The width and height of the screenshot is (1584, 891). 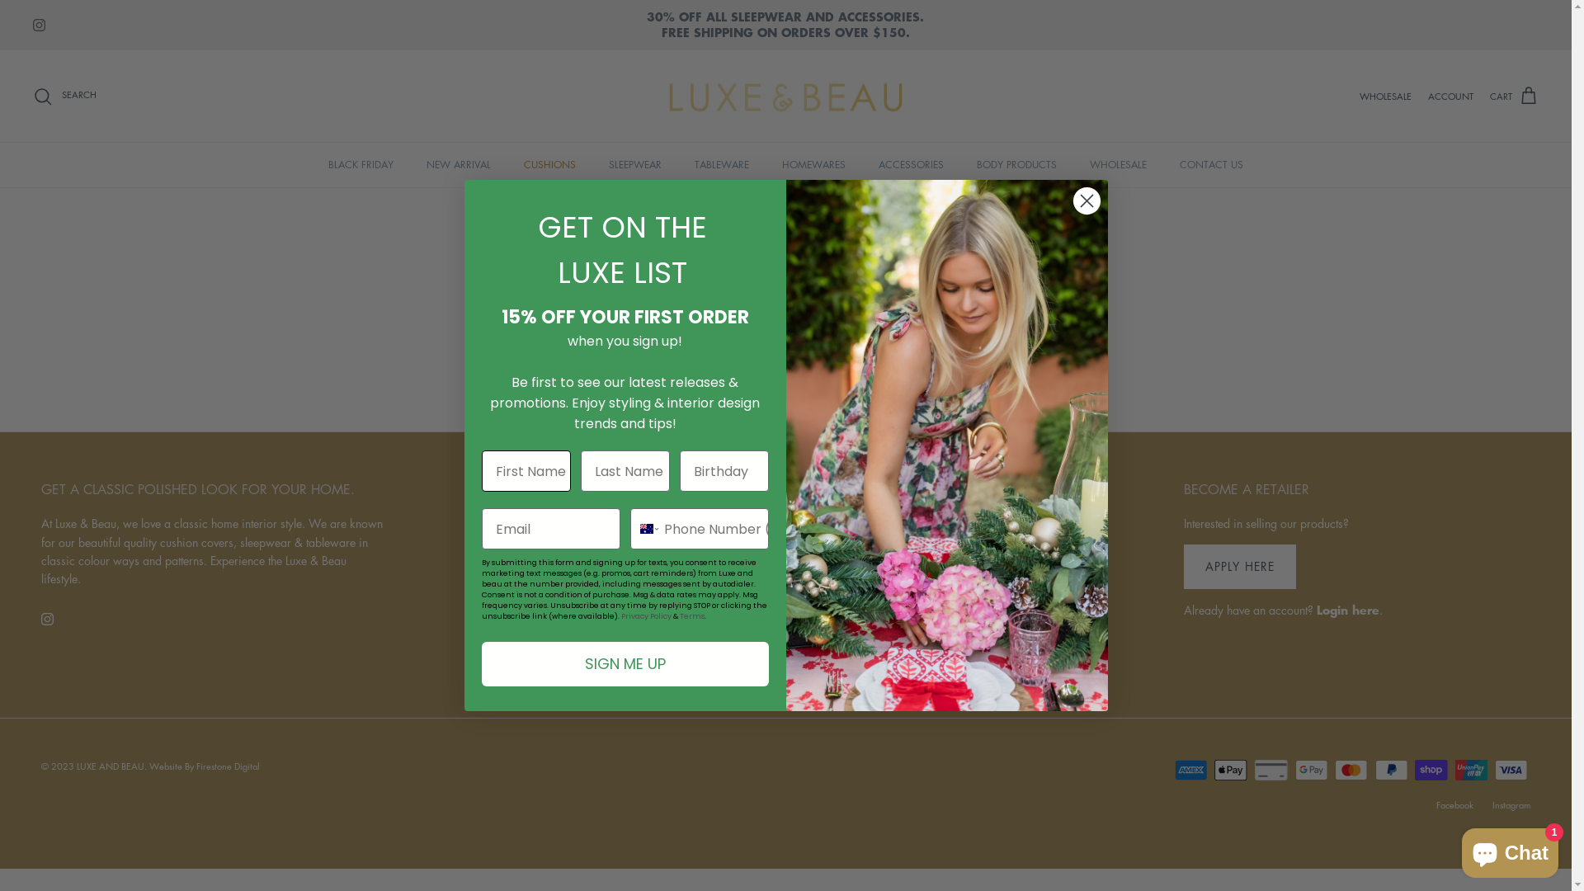 What do you see at coordinates (1515, 97) in the screenshot?
I see `CART` at bounding box center [1515, 97].